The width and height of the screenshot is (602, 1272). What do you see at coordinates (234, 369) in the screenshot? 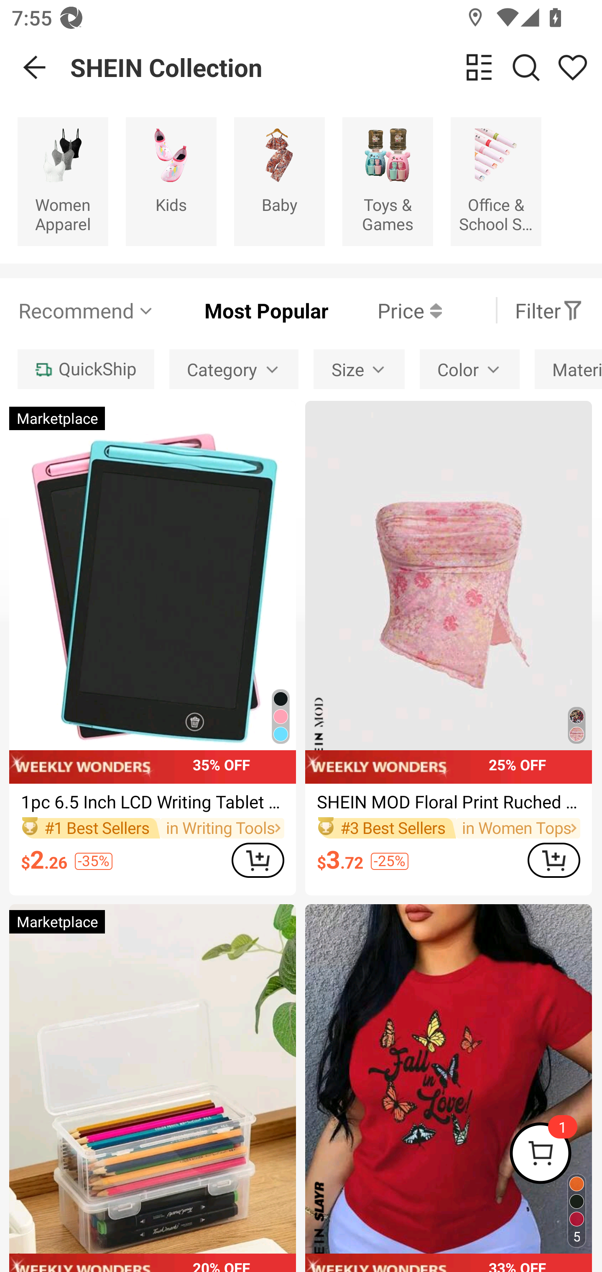
I see `Category` at bounding box center [234, 369].